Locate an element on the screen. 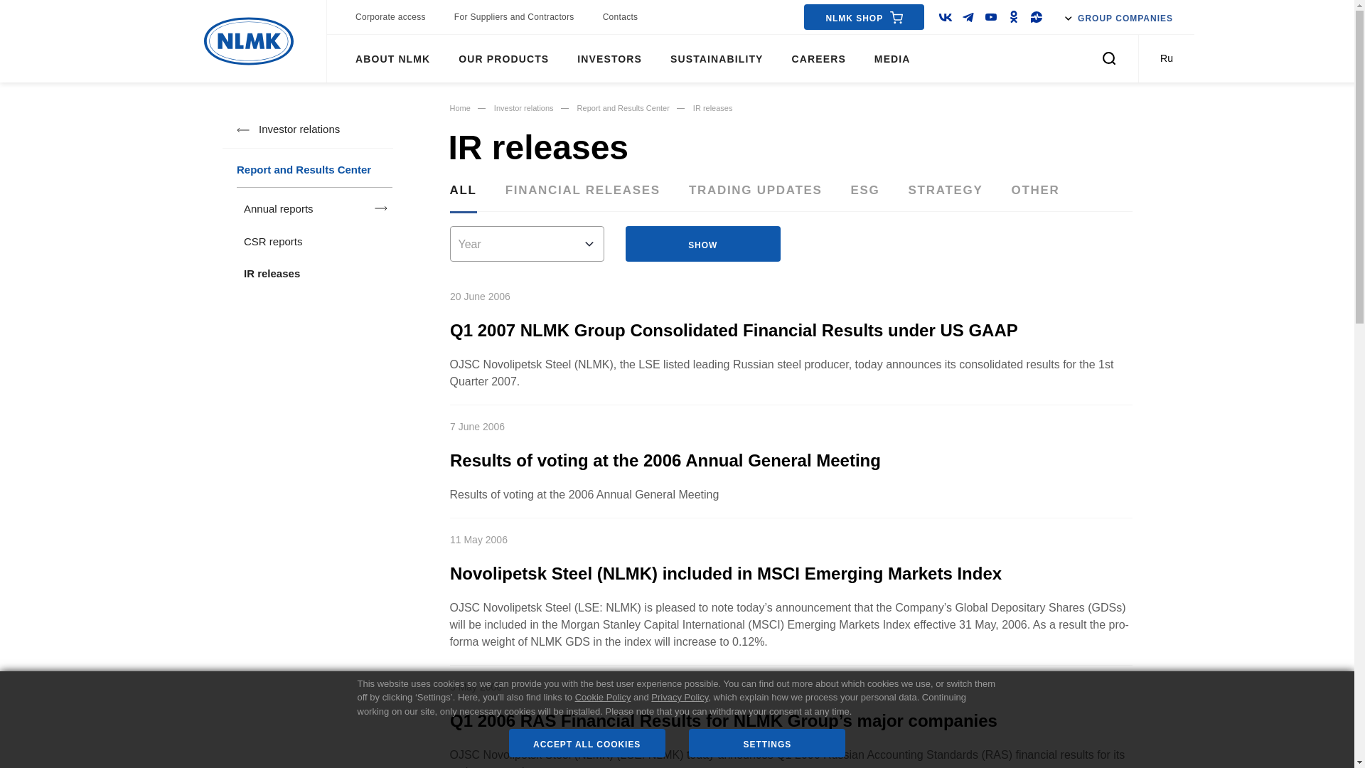 This screenshot has width=1365, height=768. For Suppliers and Contractors is located at coordinates (515, 17).